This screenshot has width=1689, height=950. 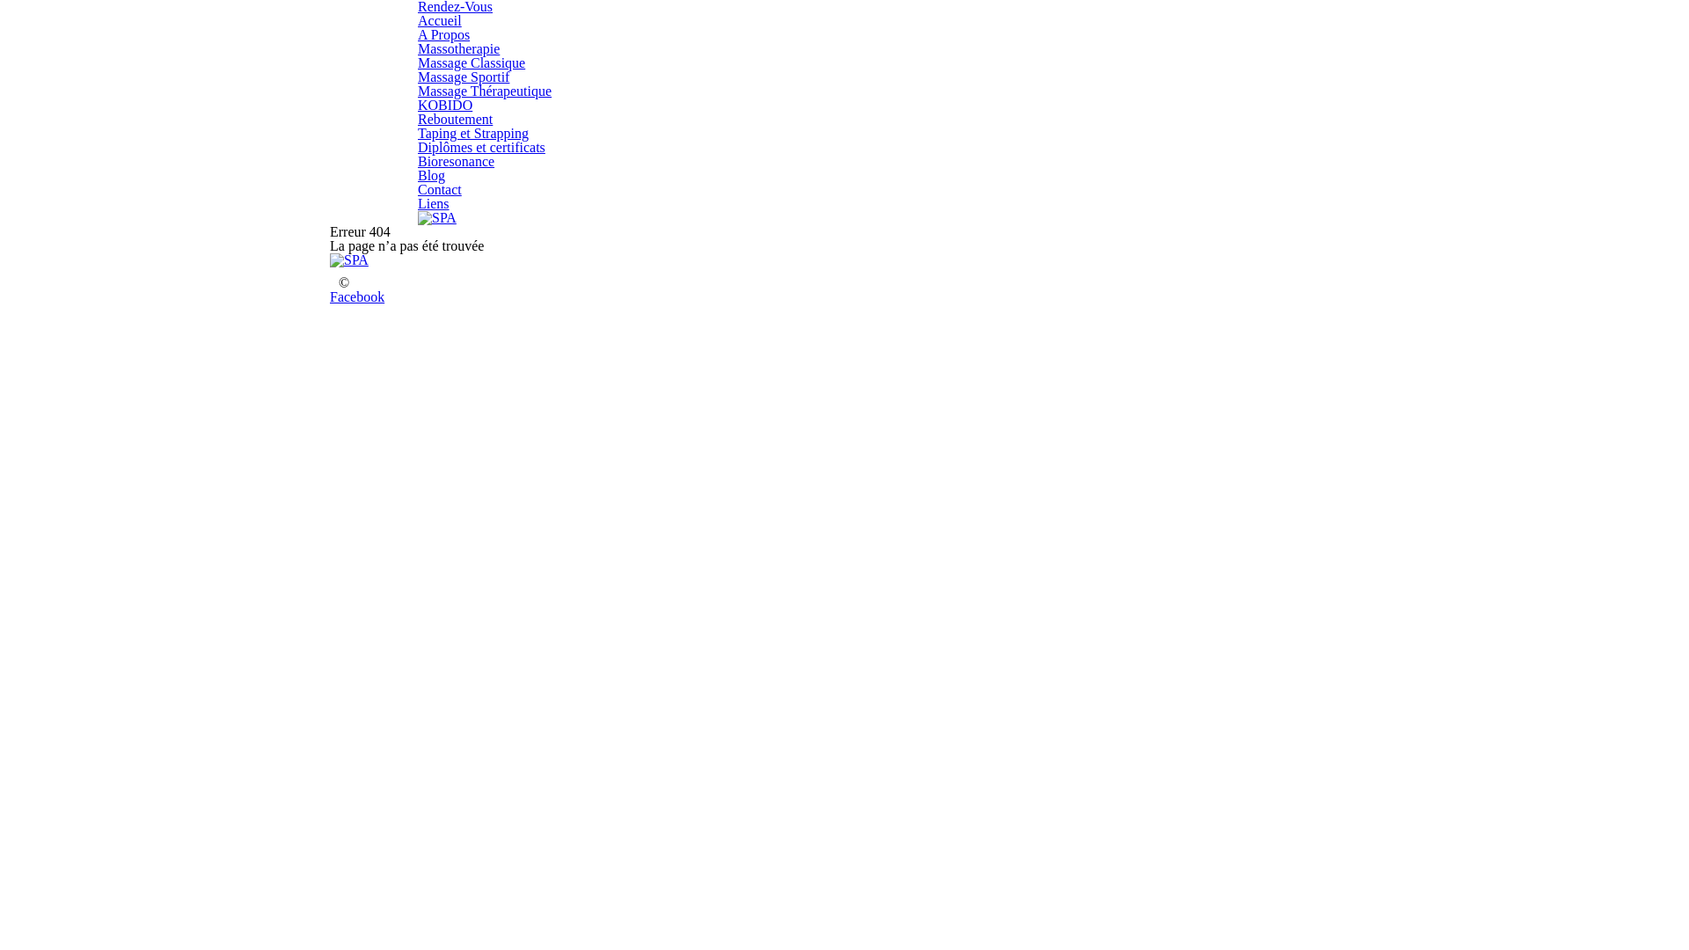 What do you see at coordinates (459, 49) in the screenshot?
I see `Massotherapie` at bounding box center [459, 49].